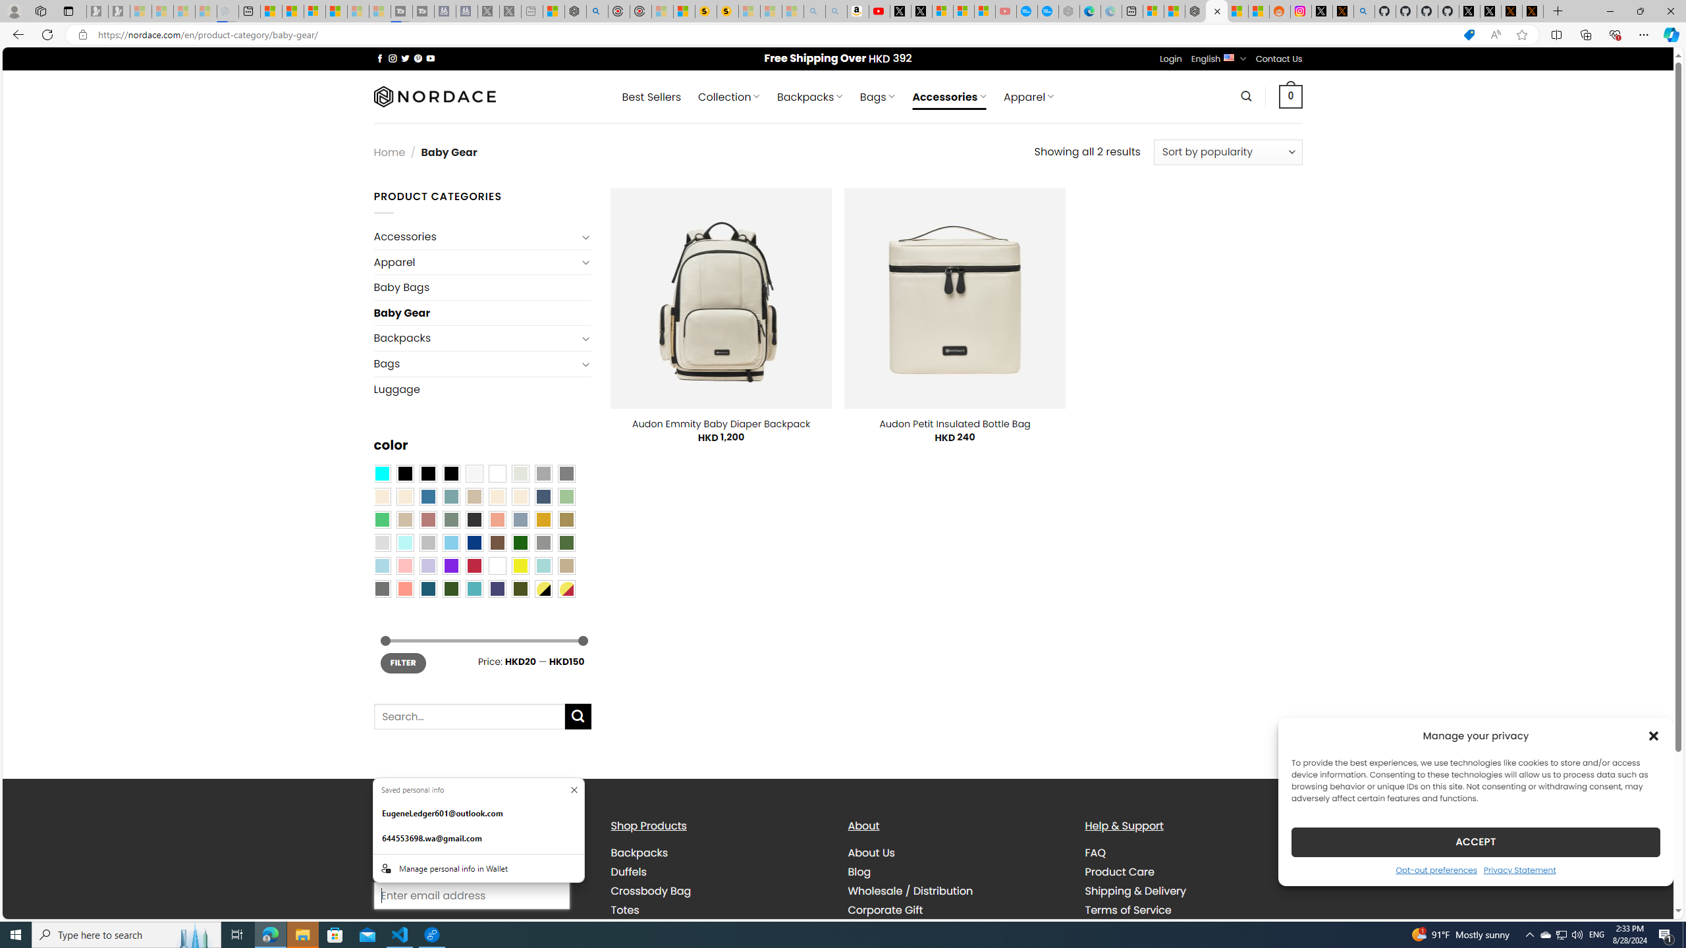 This screenshot has width=1686, height=948. What do you see at coordinates (1193, 891) in the screenshot?
I see `Shipping & Delivery` at bounding box center [1193, 891].